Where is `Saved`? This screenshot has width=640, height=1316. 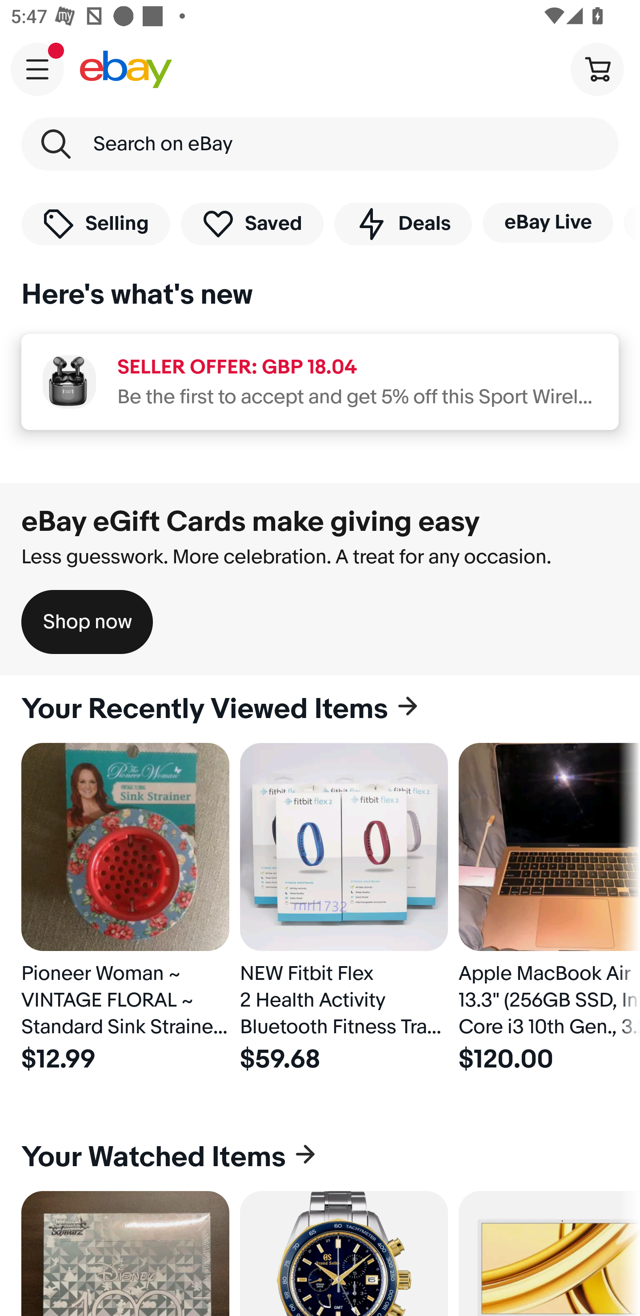 Saved is located at coordinates (252, 223).